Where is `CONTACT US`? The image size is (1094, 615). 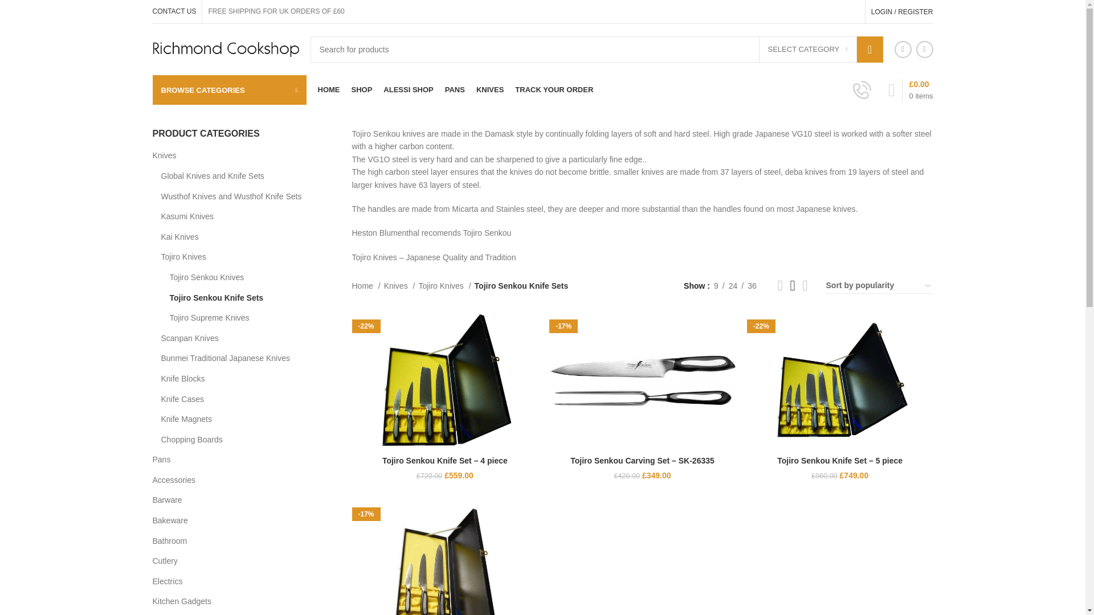 CONTACT US is located at coordinates (174, 11).